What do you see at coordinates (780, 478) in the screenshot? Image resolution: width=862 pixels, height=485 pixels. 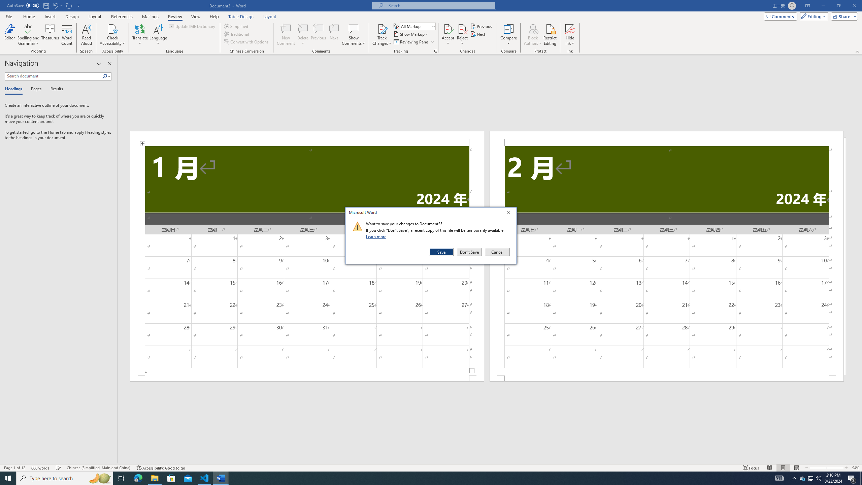 I see `AutomationID: 4105` at bounding box center [780, 478].